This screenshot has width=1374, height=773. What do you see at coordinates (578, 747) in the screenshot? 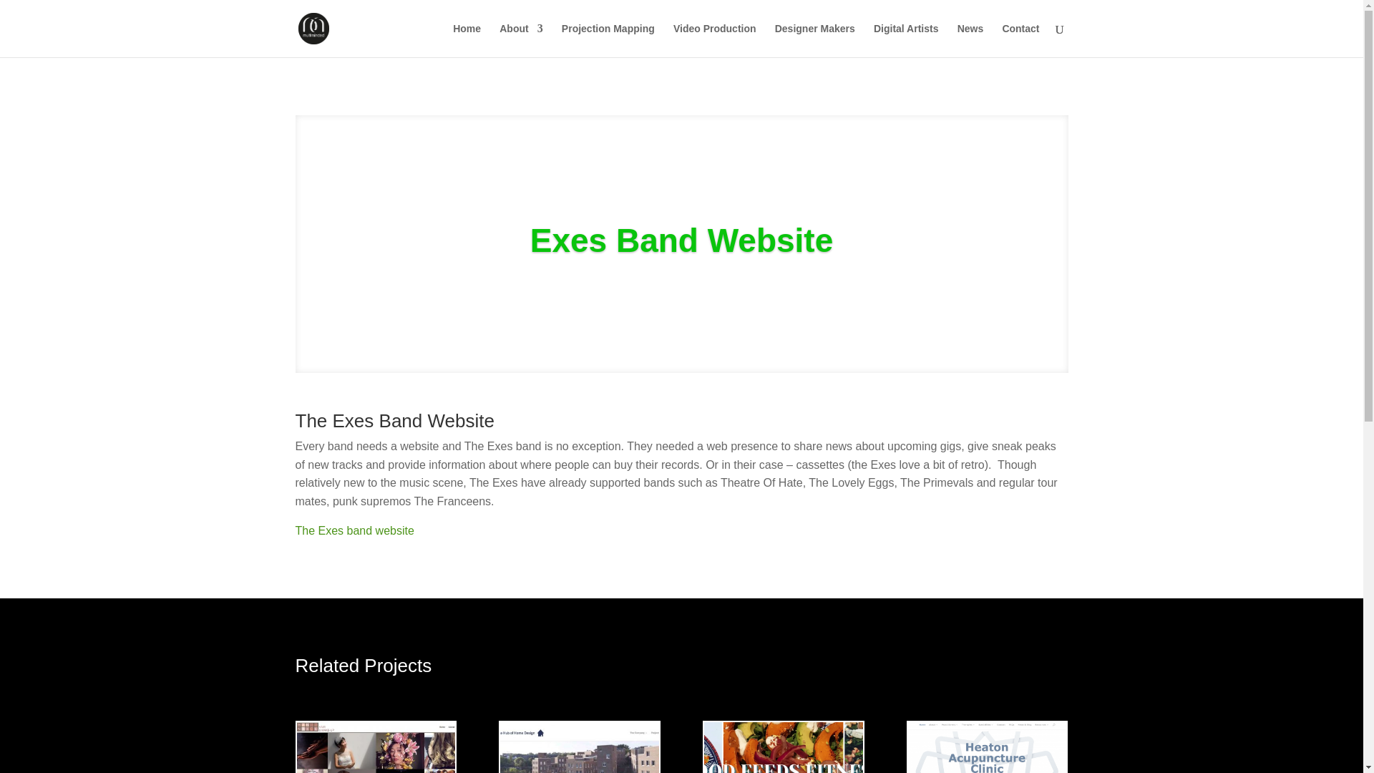
I see `Design For Homes Website And Animated Logo` at bounding box center [578, 747].